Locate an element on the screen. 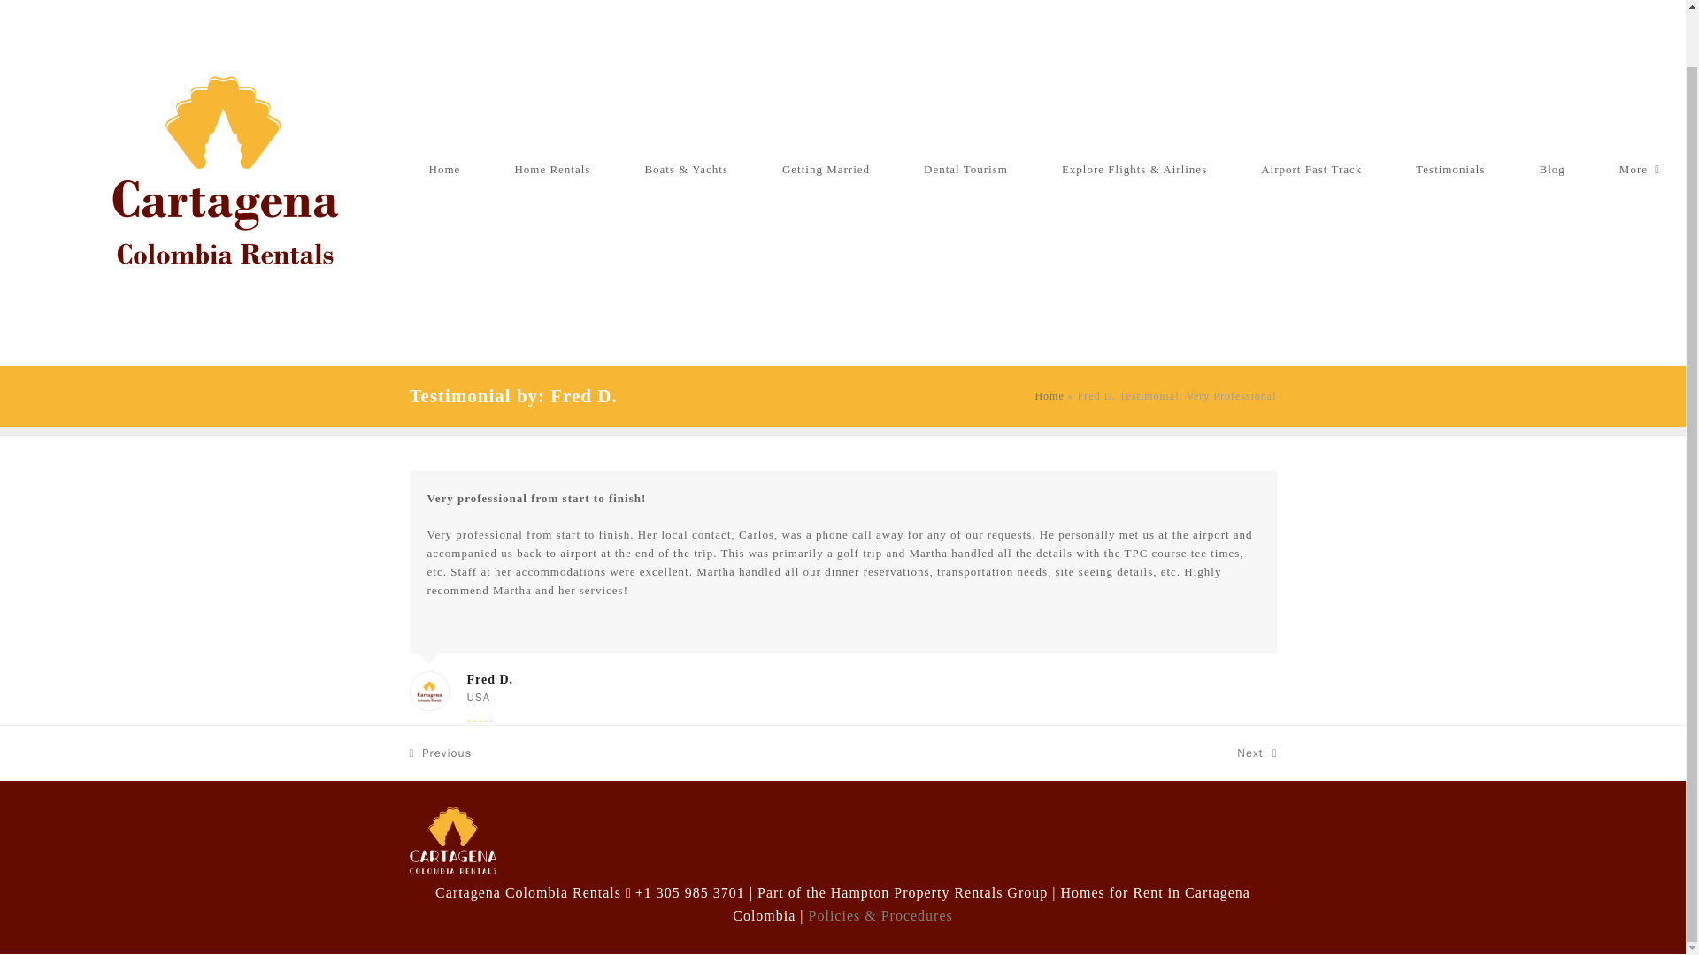  Property Search by Dates is located at coordinates (1639, 168).